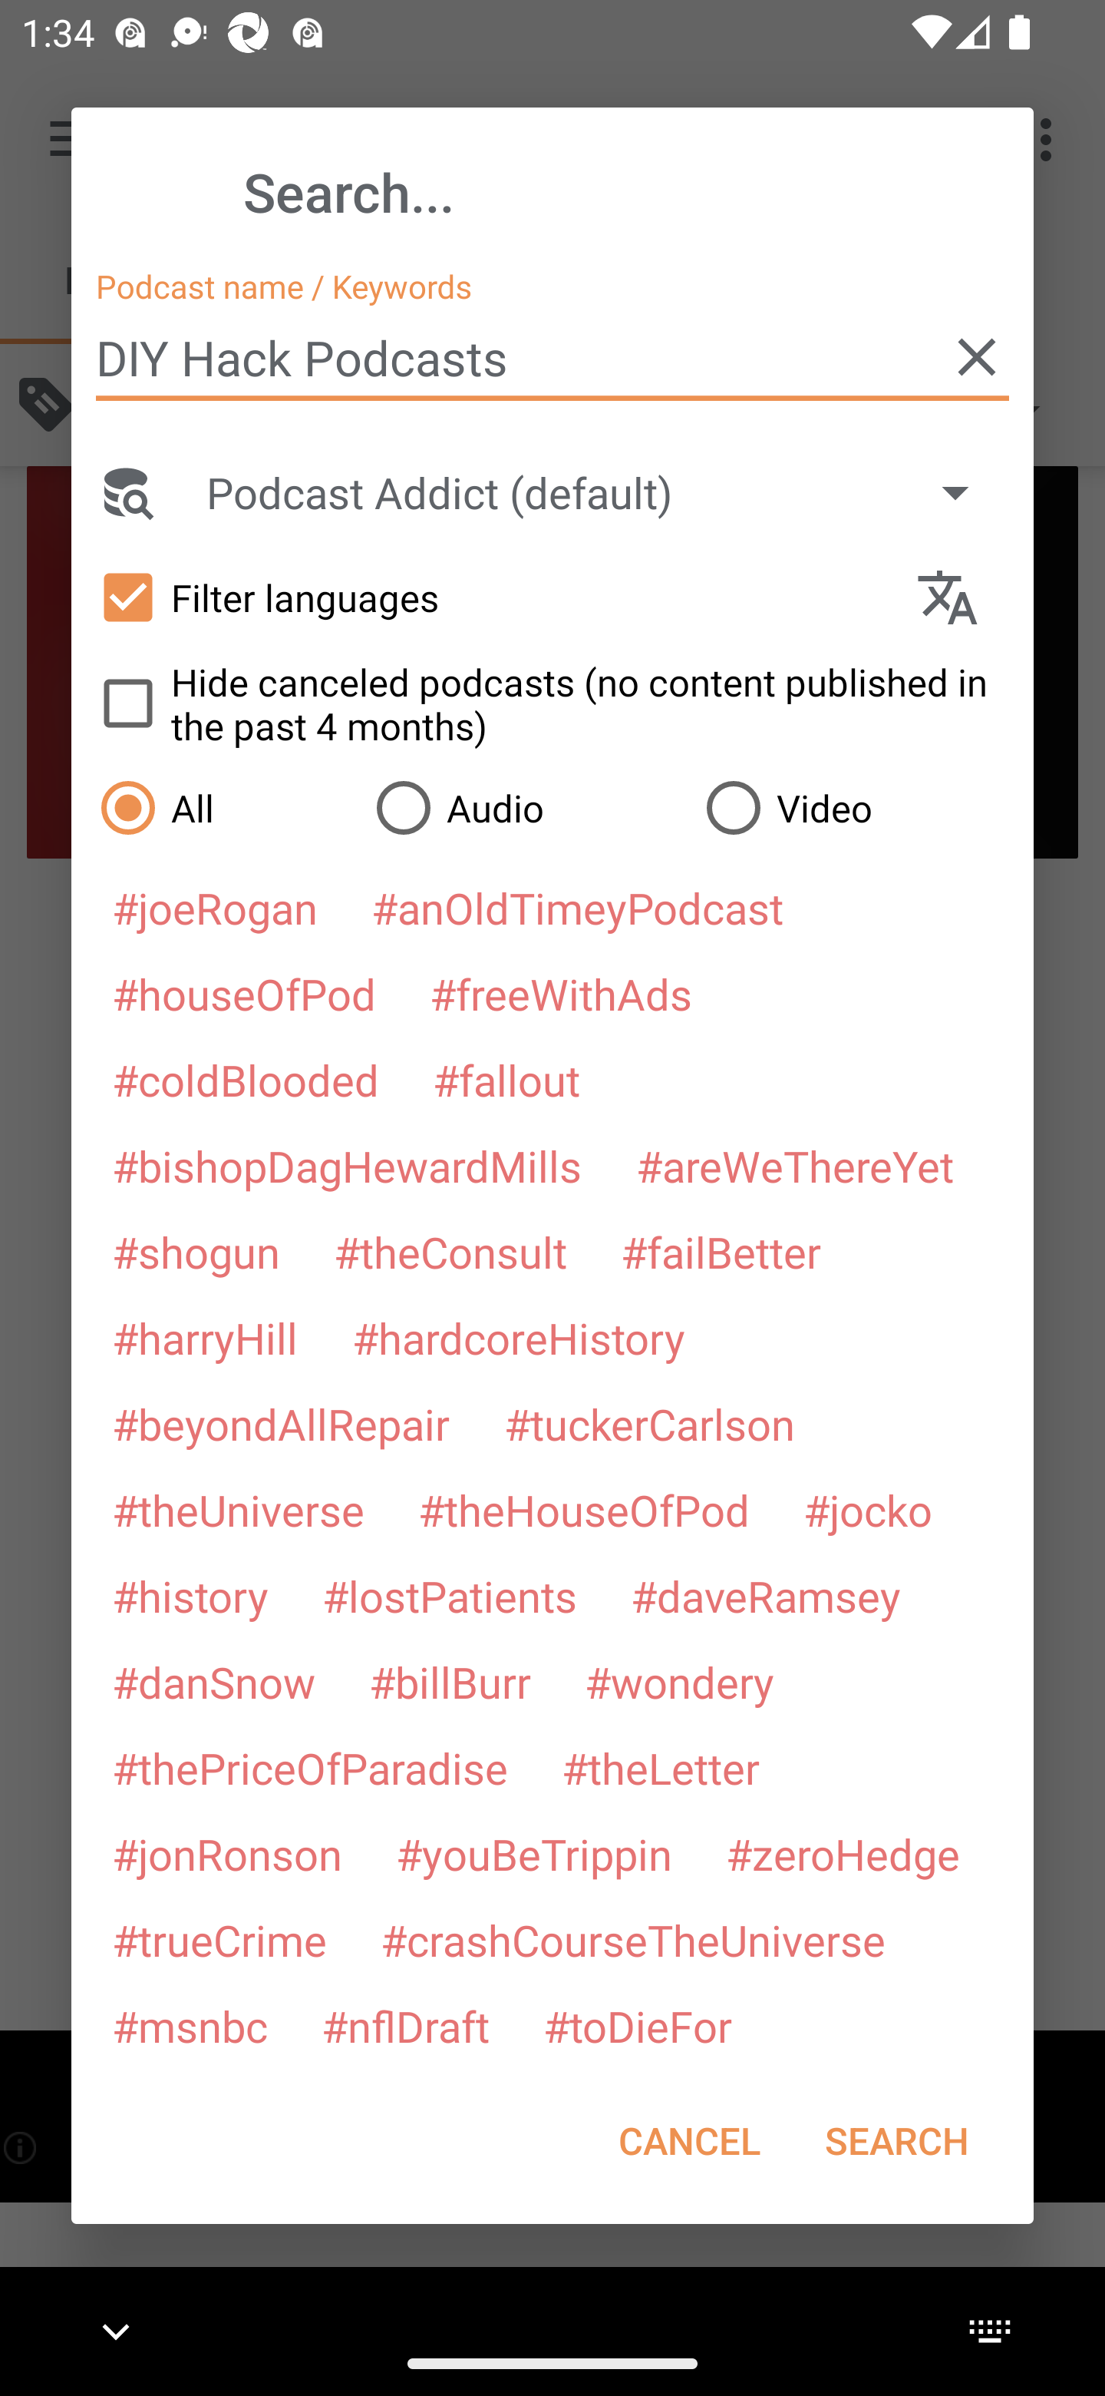  I want to click on #tuckerCarlson, so click(649, 1422).